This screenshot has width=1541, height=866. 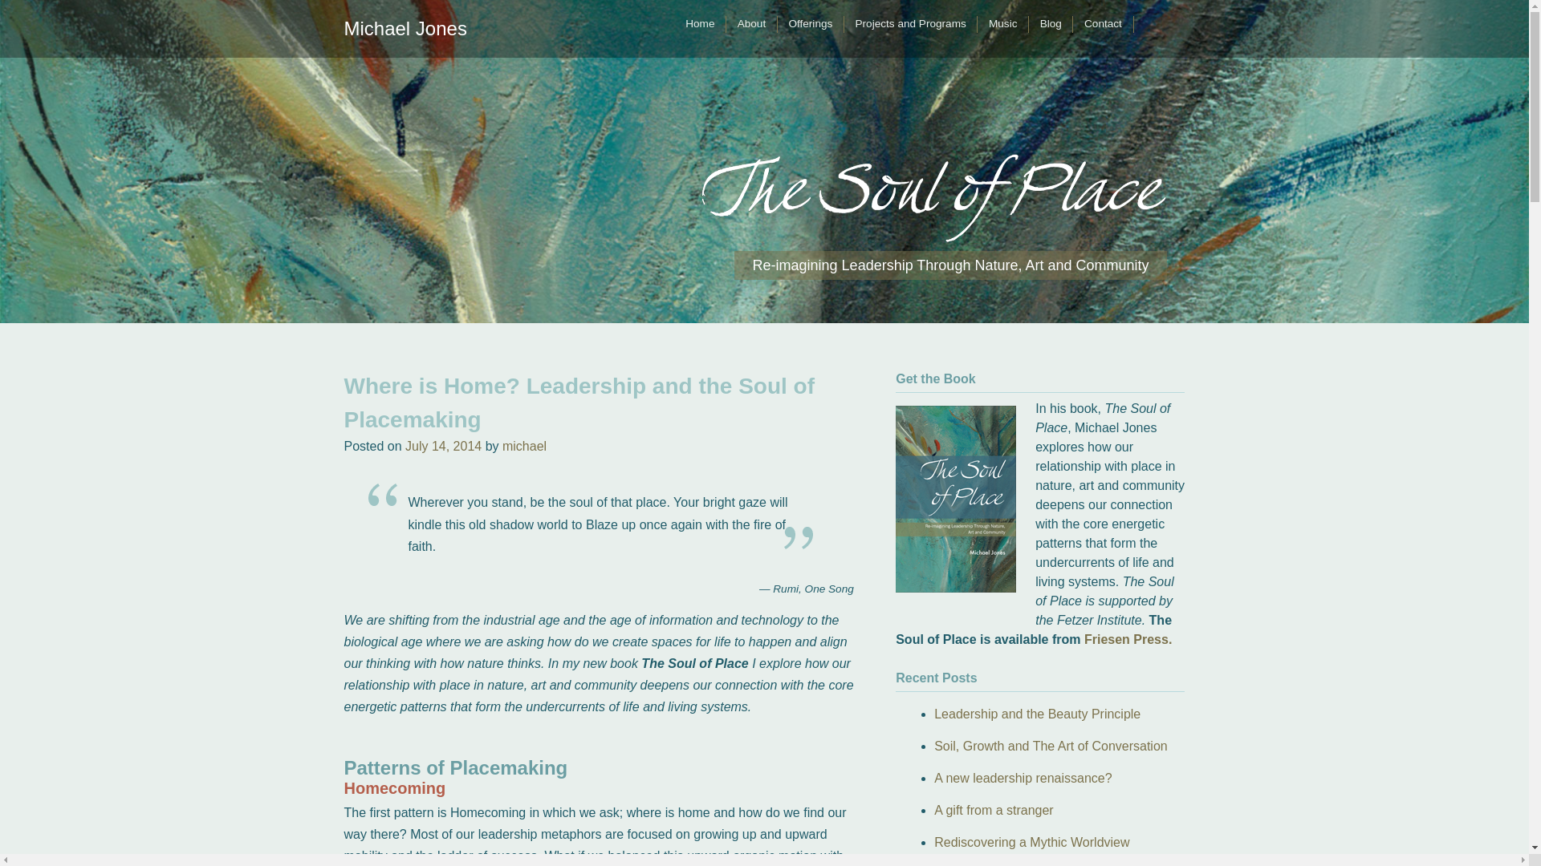 I want to click on Projects and Programs, so click(x=910, y=24).